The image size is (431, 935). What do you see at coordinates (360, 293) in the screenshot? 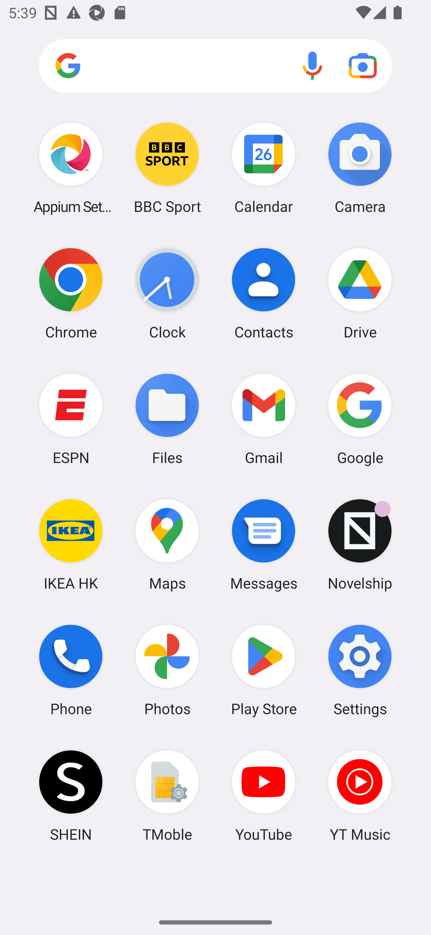
I see `Drive` at bounding box center [360, 293].